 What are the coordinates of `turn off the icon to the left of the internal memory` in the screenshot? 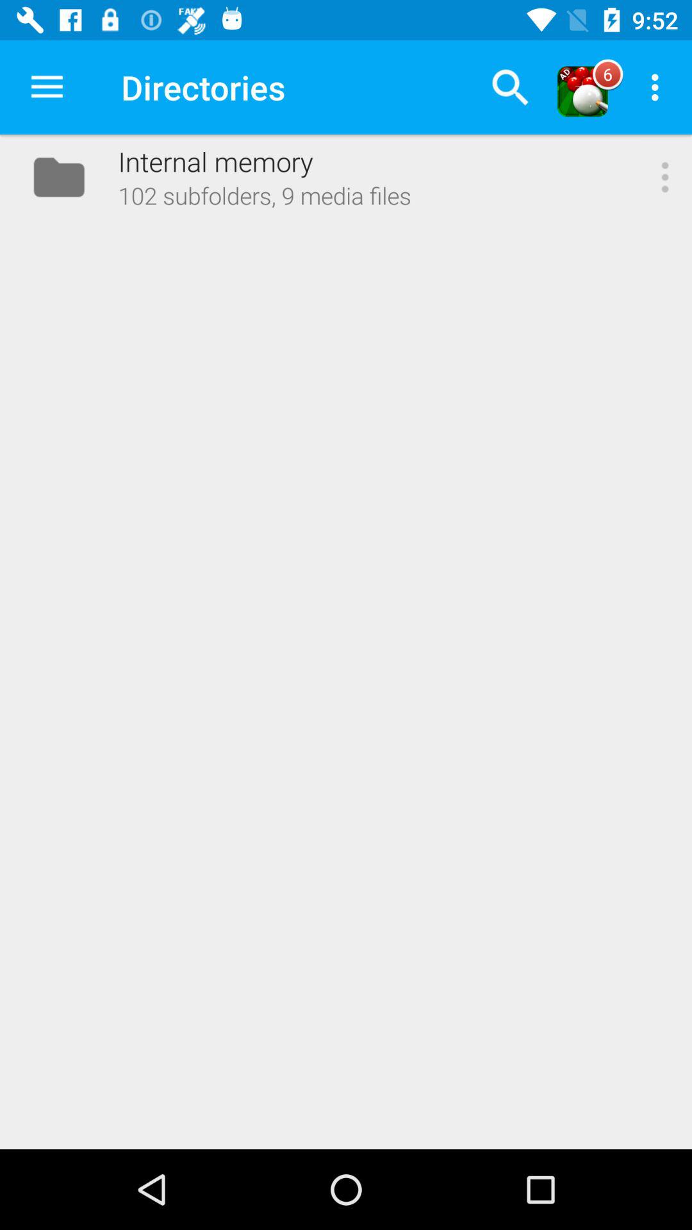 It's located at (47, 87).